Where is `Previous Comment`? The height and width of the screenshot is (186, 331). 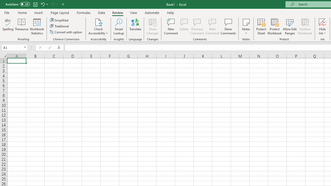
Previous Comment is located at coordinates (197, 26).